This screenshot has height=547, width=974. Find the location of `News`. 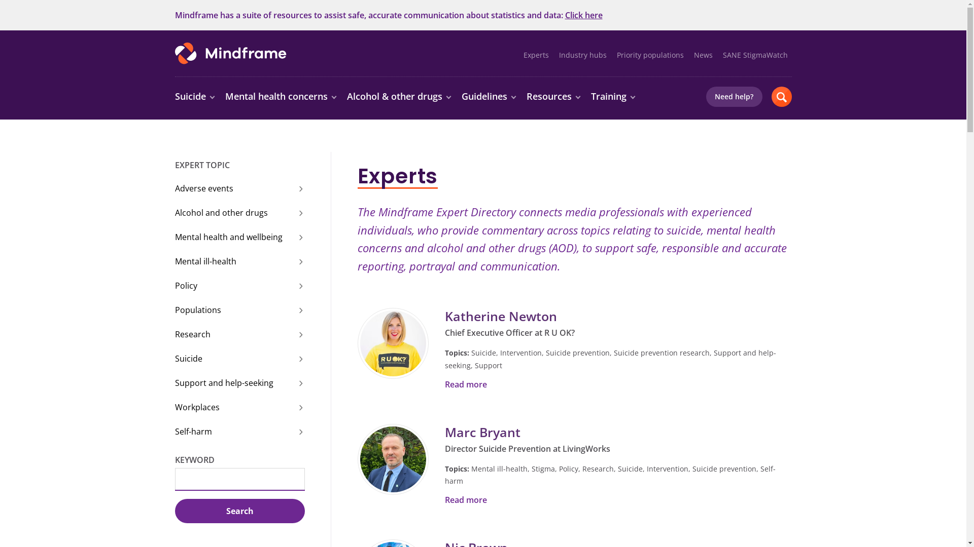

News is located at coordinates (703, 56).